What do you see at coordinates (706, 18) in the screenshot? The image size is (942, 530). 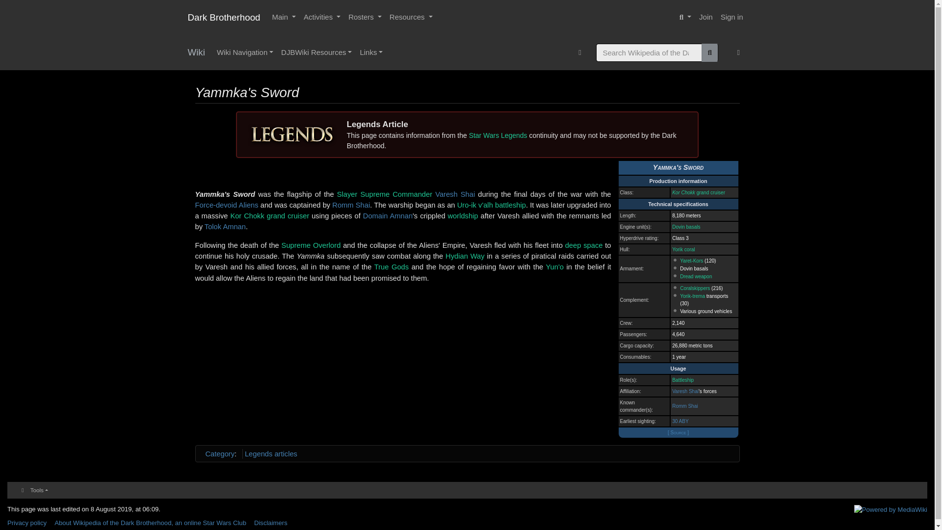 I see `Join` at bounding box center [706, 18].